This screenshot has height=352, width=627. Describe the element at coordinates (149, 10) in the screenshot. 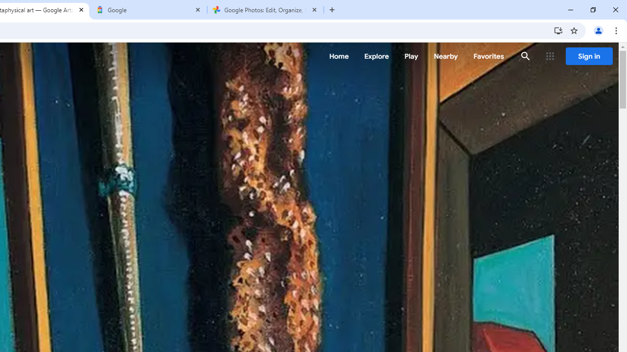

I see `Google` at that location.